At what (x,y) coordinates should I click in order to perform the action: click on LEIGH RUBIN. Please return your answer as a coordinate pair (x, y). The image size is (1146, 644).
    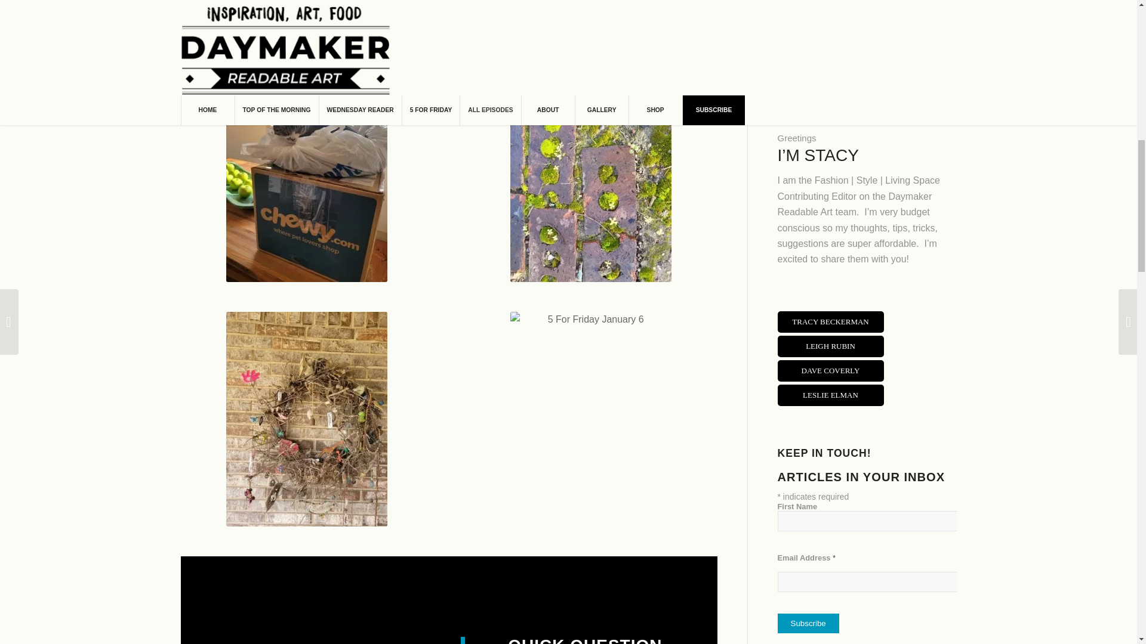
    Looking at the image, I should click on (830, 346).